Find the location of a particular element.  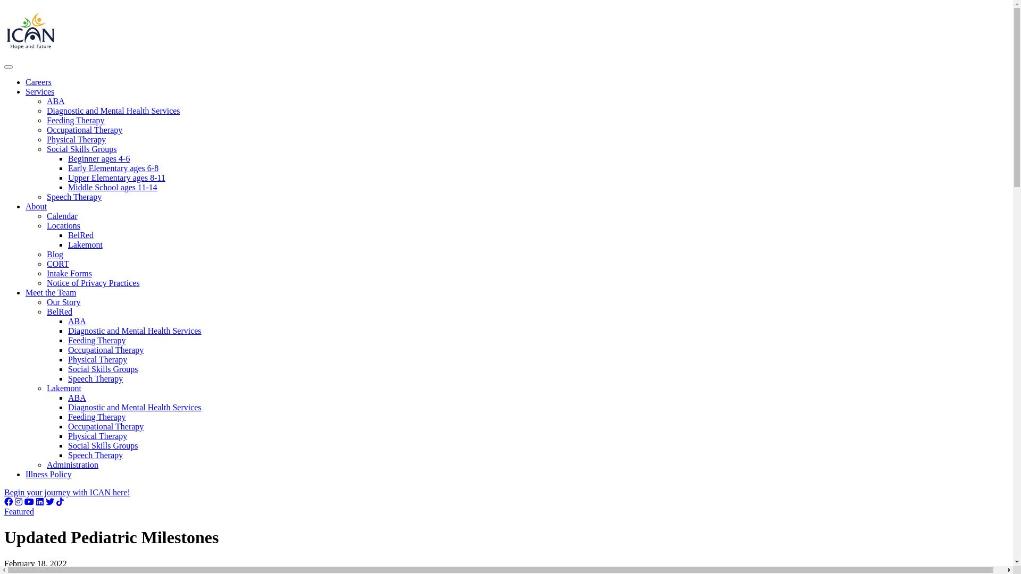

Diagnostic and Mental Health Services is located at coordinates (114, 111).